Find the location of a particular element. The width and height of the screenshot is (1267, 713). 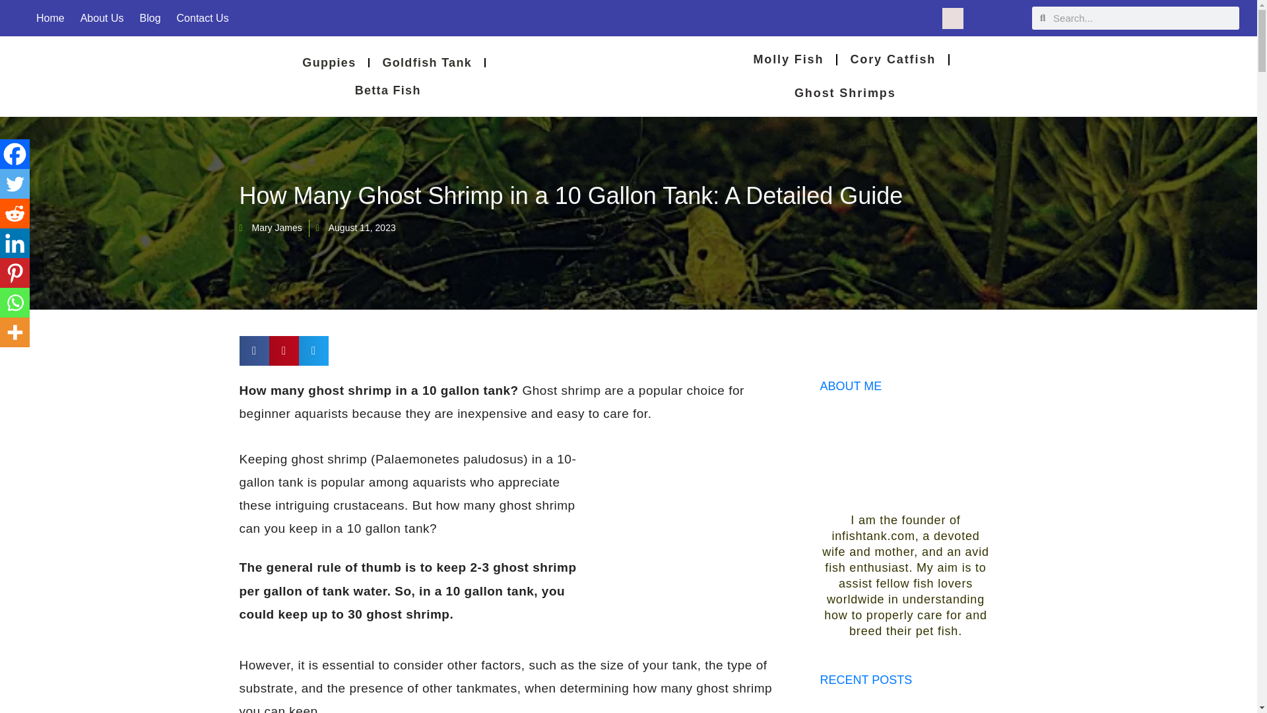

Whatsapp is located at coordinates (15, 302).